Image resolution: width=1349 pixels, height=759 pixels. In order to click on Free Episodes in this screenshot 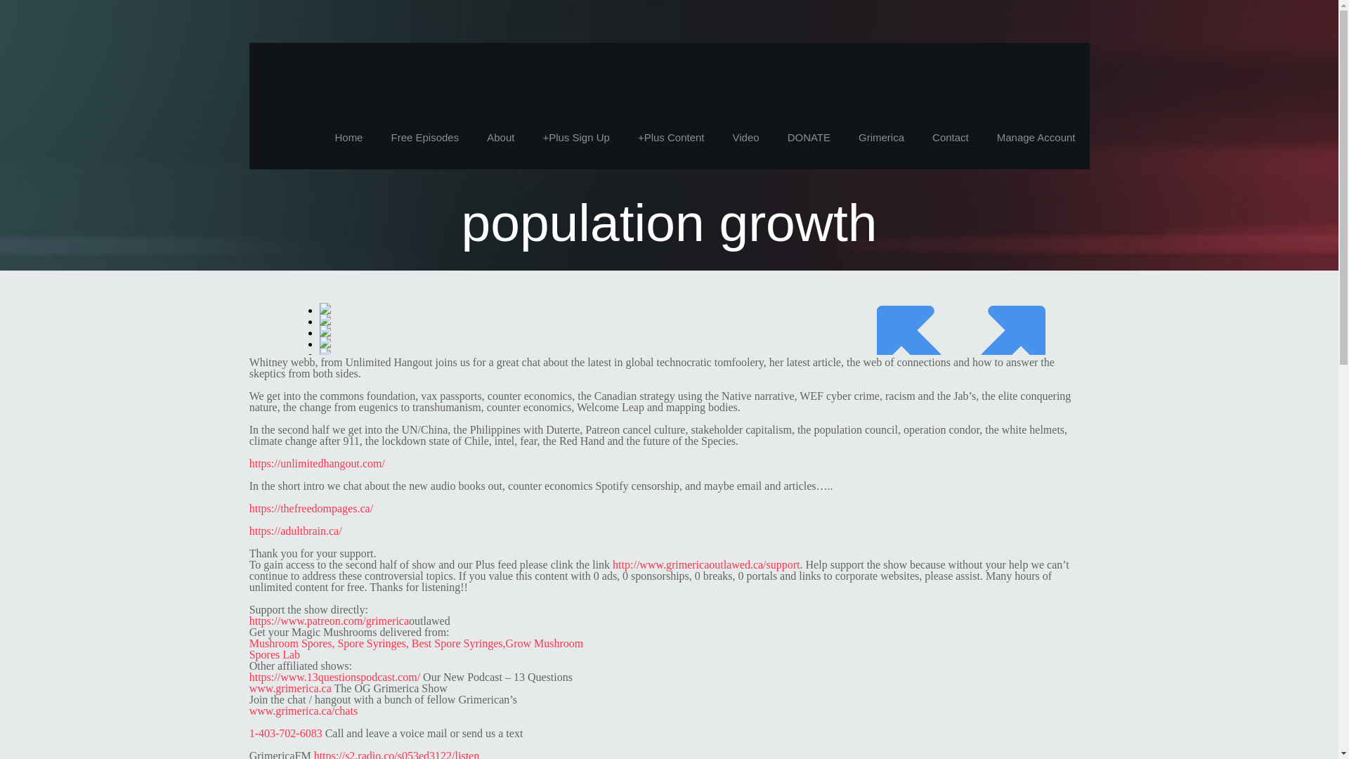, I will do `click(424, 138)`.